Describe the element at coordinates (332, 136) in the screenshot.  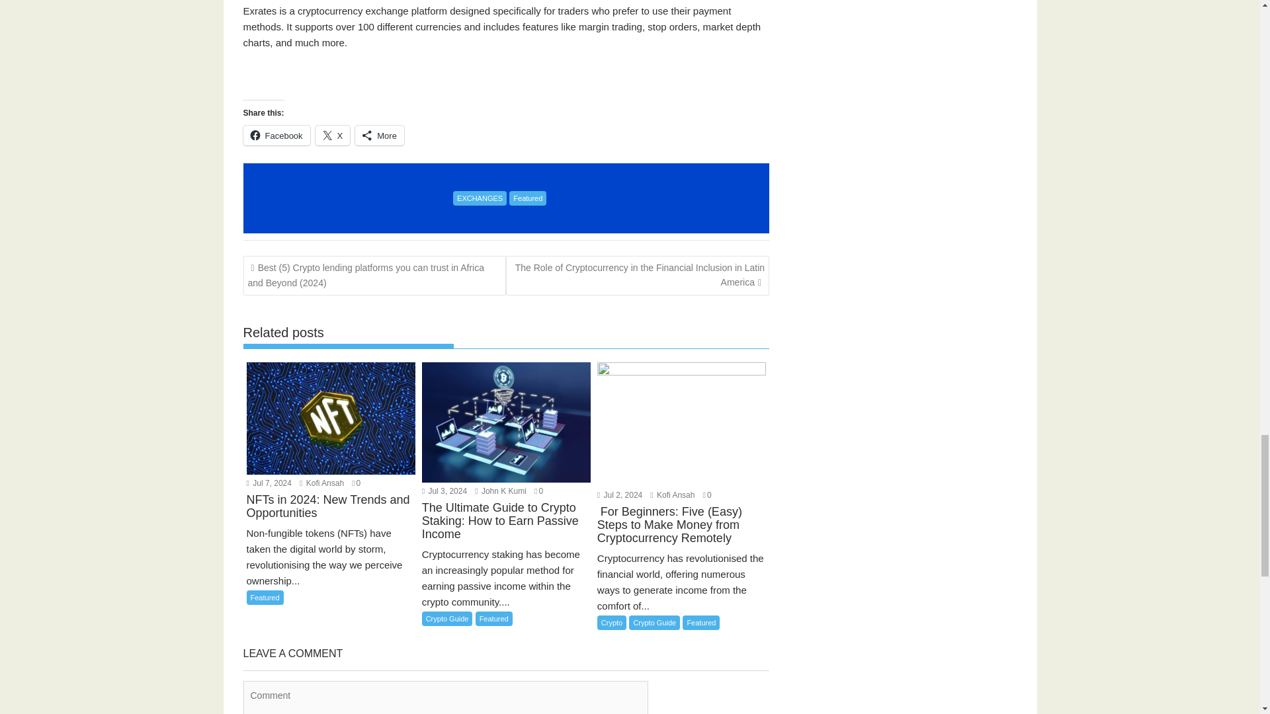
I see `Click to share on X` at that location.